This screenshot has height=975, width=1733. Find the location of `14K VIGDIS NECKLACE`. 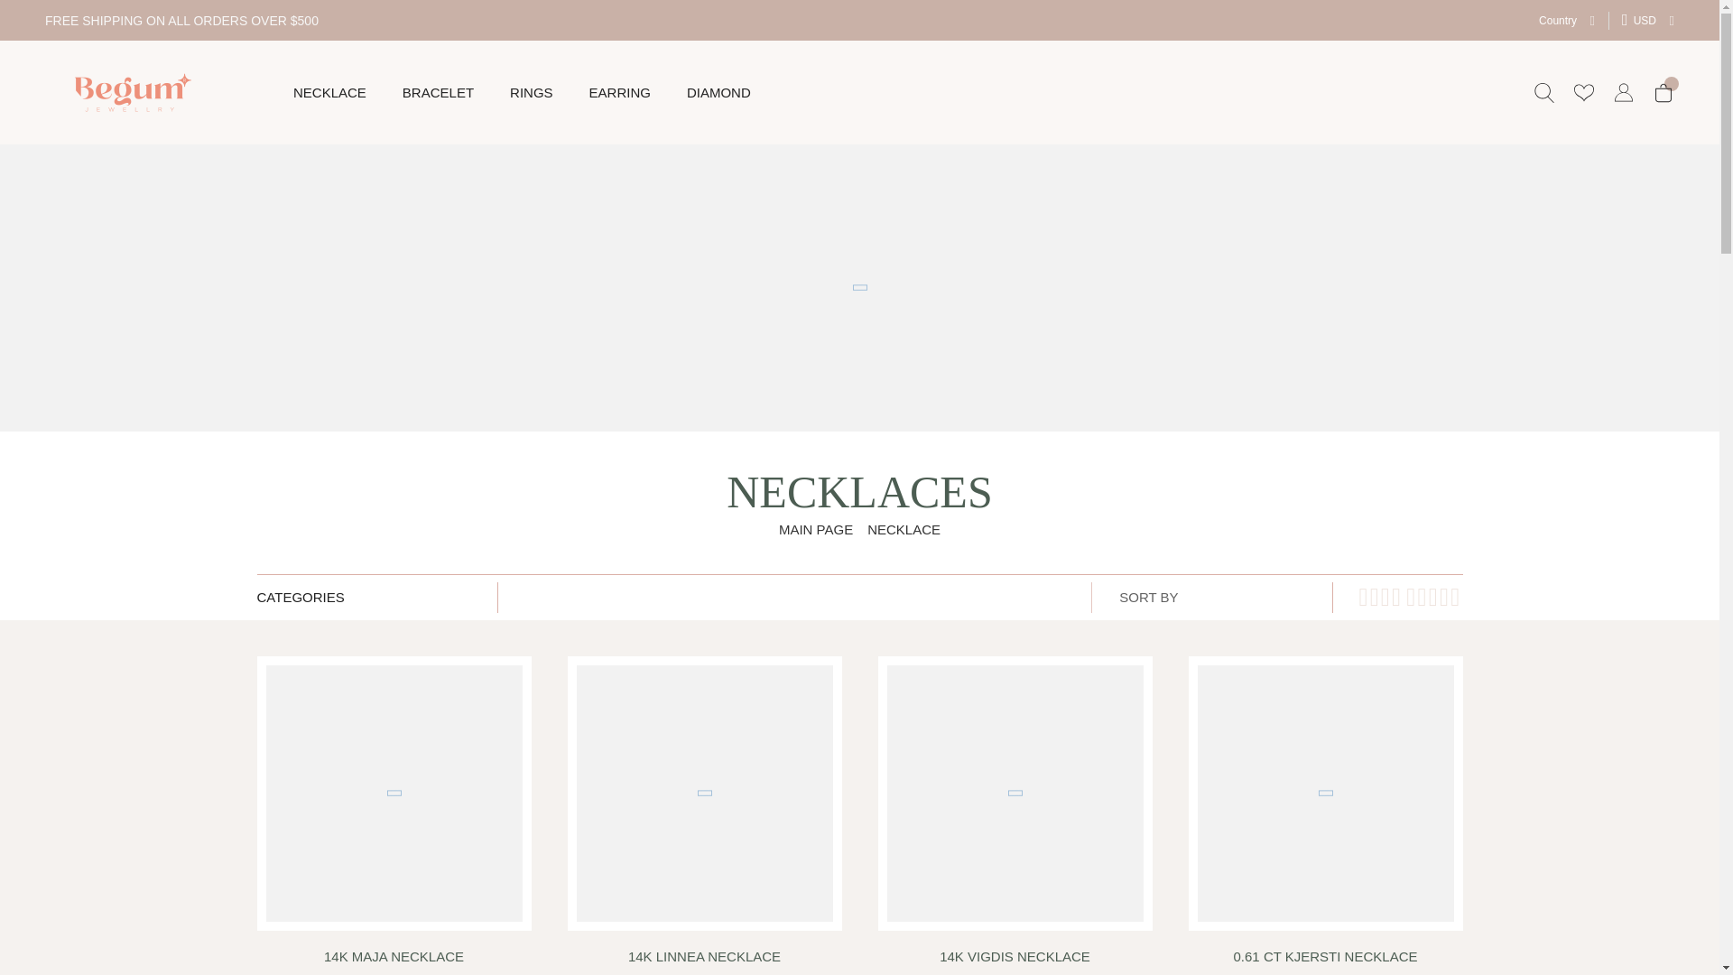

14K VIGDIS NECKLACE is located at coordinates (1015, 961).